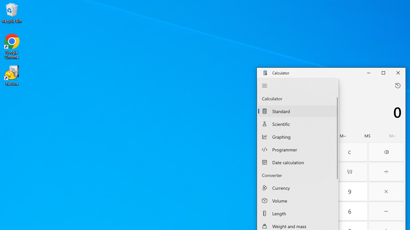 Image resolution: width=410 pixels, height=230 pixels. Describe the element at coordinates (386, 152) in the screenshot. I see `Backspace` at that location.